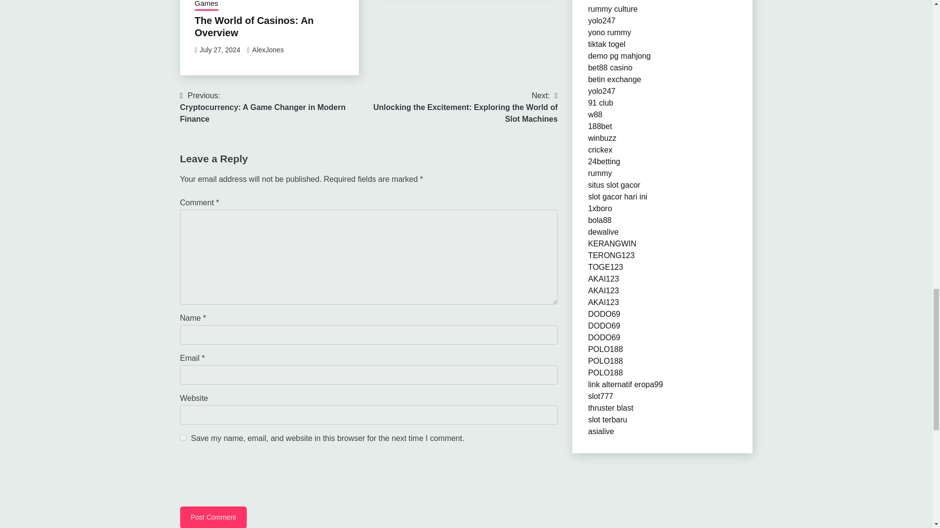 The image size is (940, 528). I want to click on The World of Casinos: An Overview, so click(275, 107).